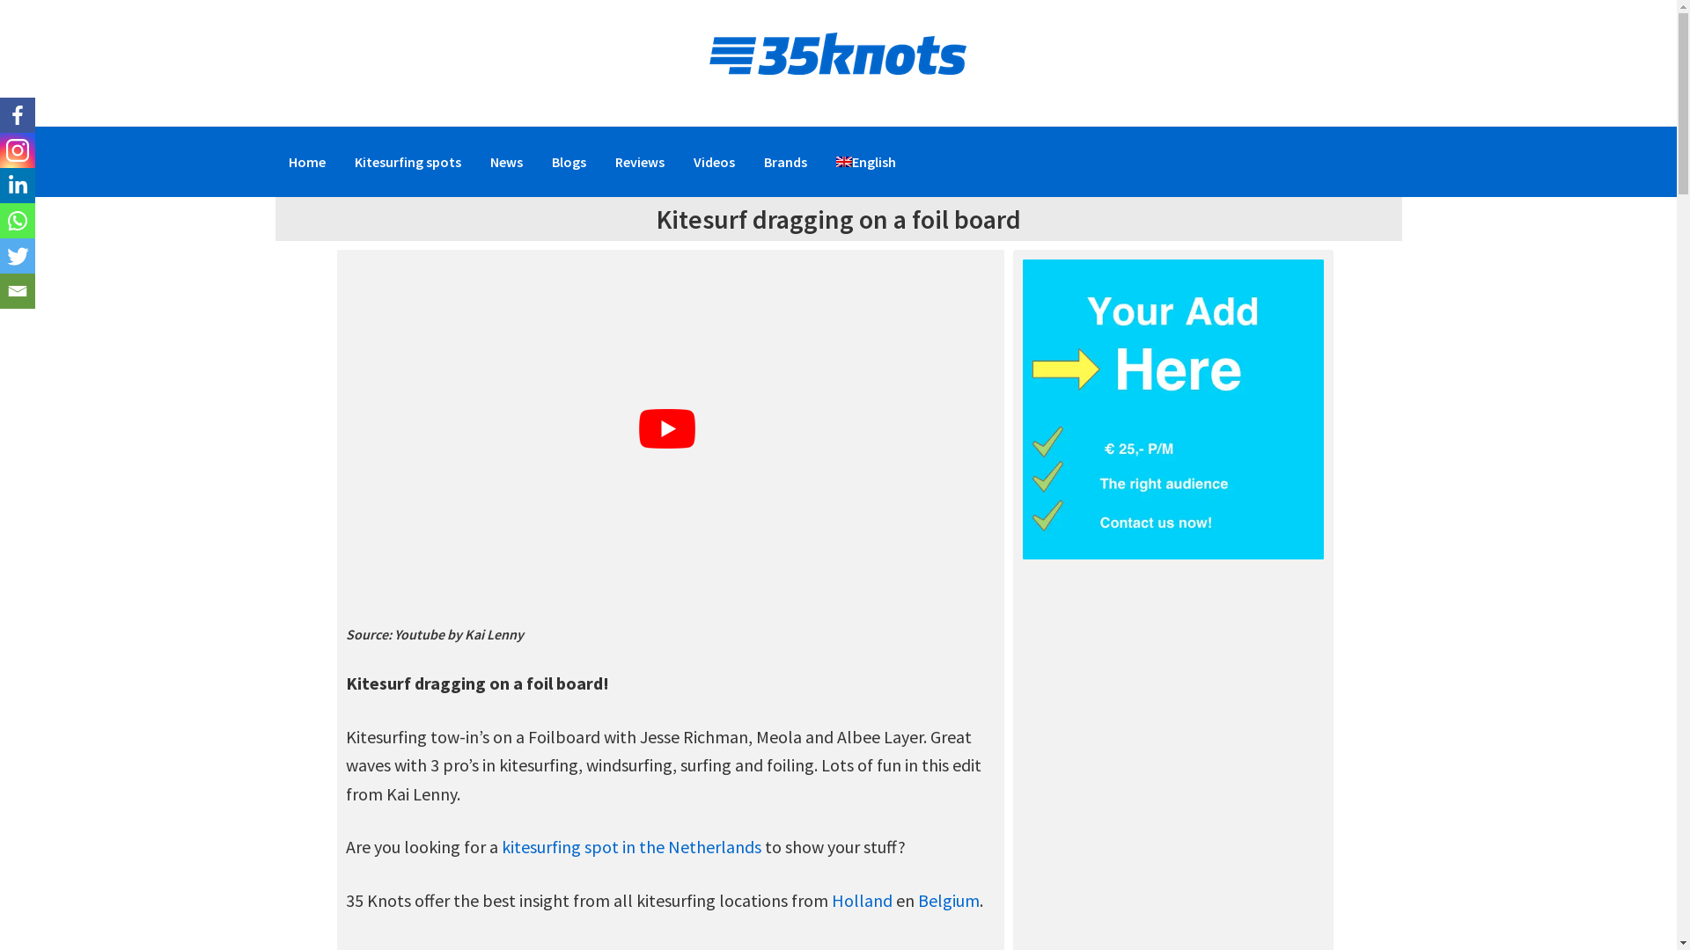 The image size is (1690, 950). What do you see at coordinates (785, 162) in the screenshot?
I see `Brands` at bounding box center [785, 162].